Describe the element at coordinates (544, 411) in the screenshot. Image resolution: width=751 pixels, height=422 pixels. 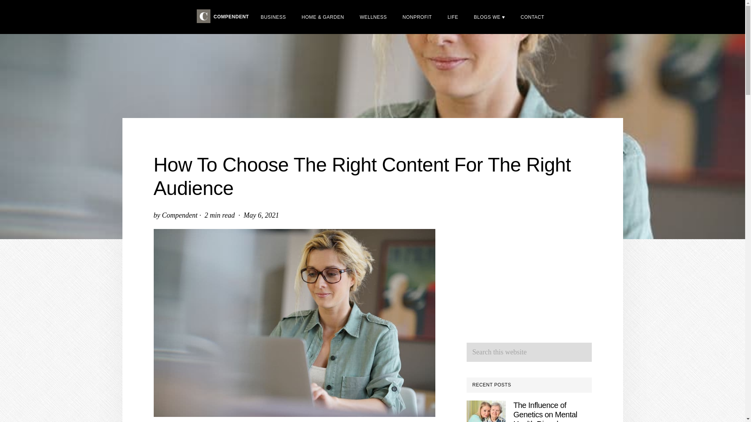
I see `The Influence of Genetics on Mental Health Disorders` at that location.